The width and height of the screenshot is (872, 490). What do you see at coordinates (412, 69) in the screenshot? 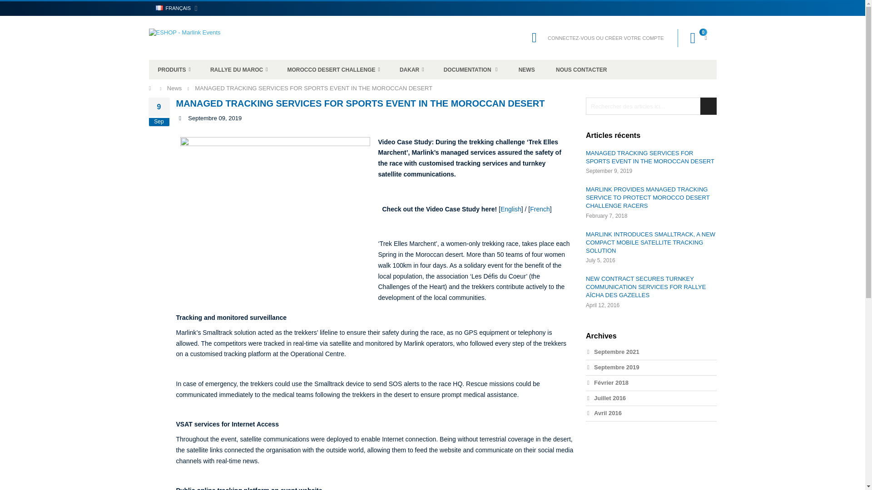
I see `DAKAR` at bounding box center [412, 69].